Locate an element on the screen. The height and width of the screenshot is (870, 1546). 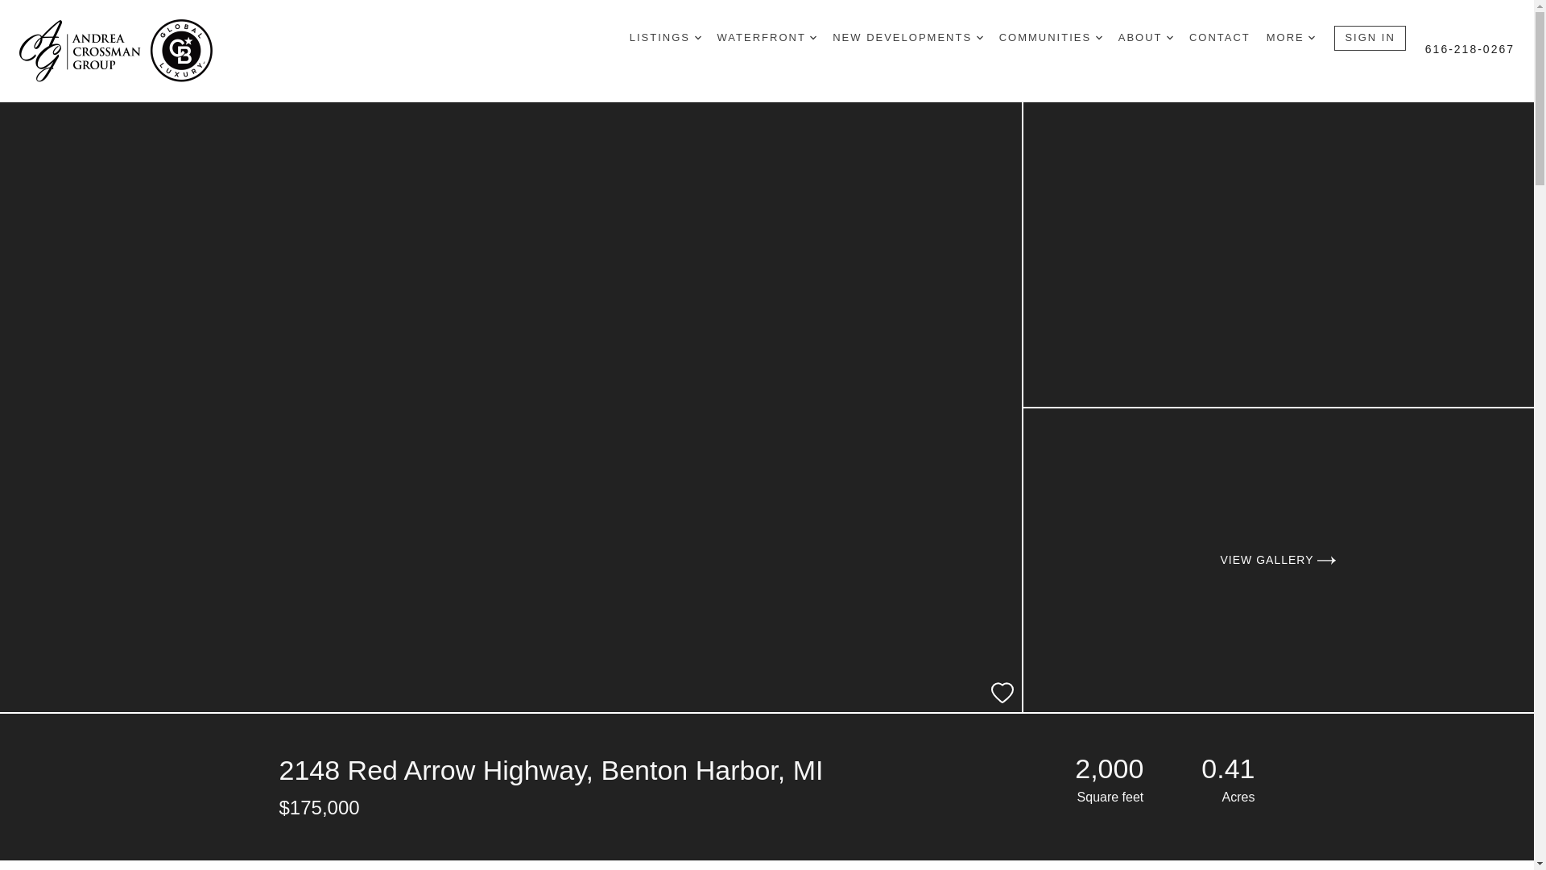
DROPDOWN ARROW is located at coordinates (813, 37).